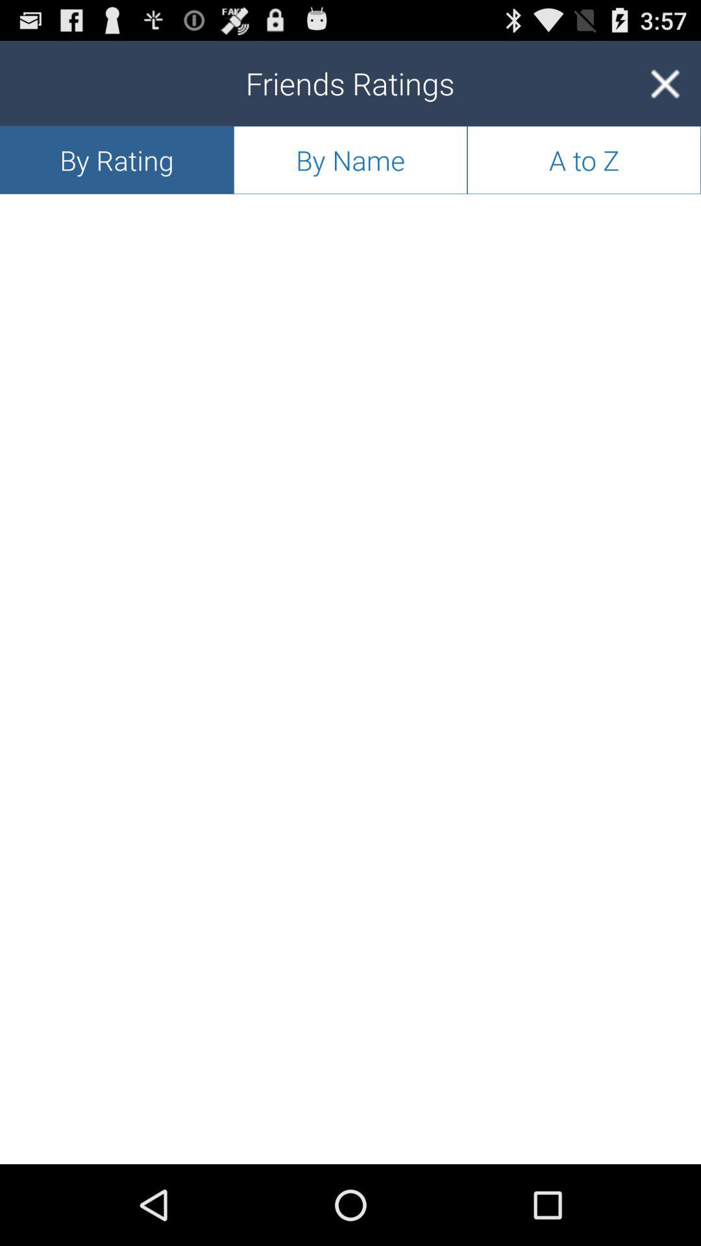 The image size is (701, 1246). What do you see at coordinates (584, 160) in the screenshot?
I see `press the a to z icon` at bounding box center [584, 160].